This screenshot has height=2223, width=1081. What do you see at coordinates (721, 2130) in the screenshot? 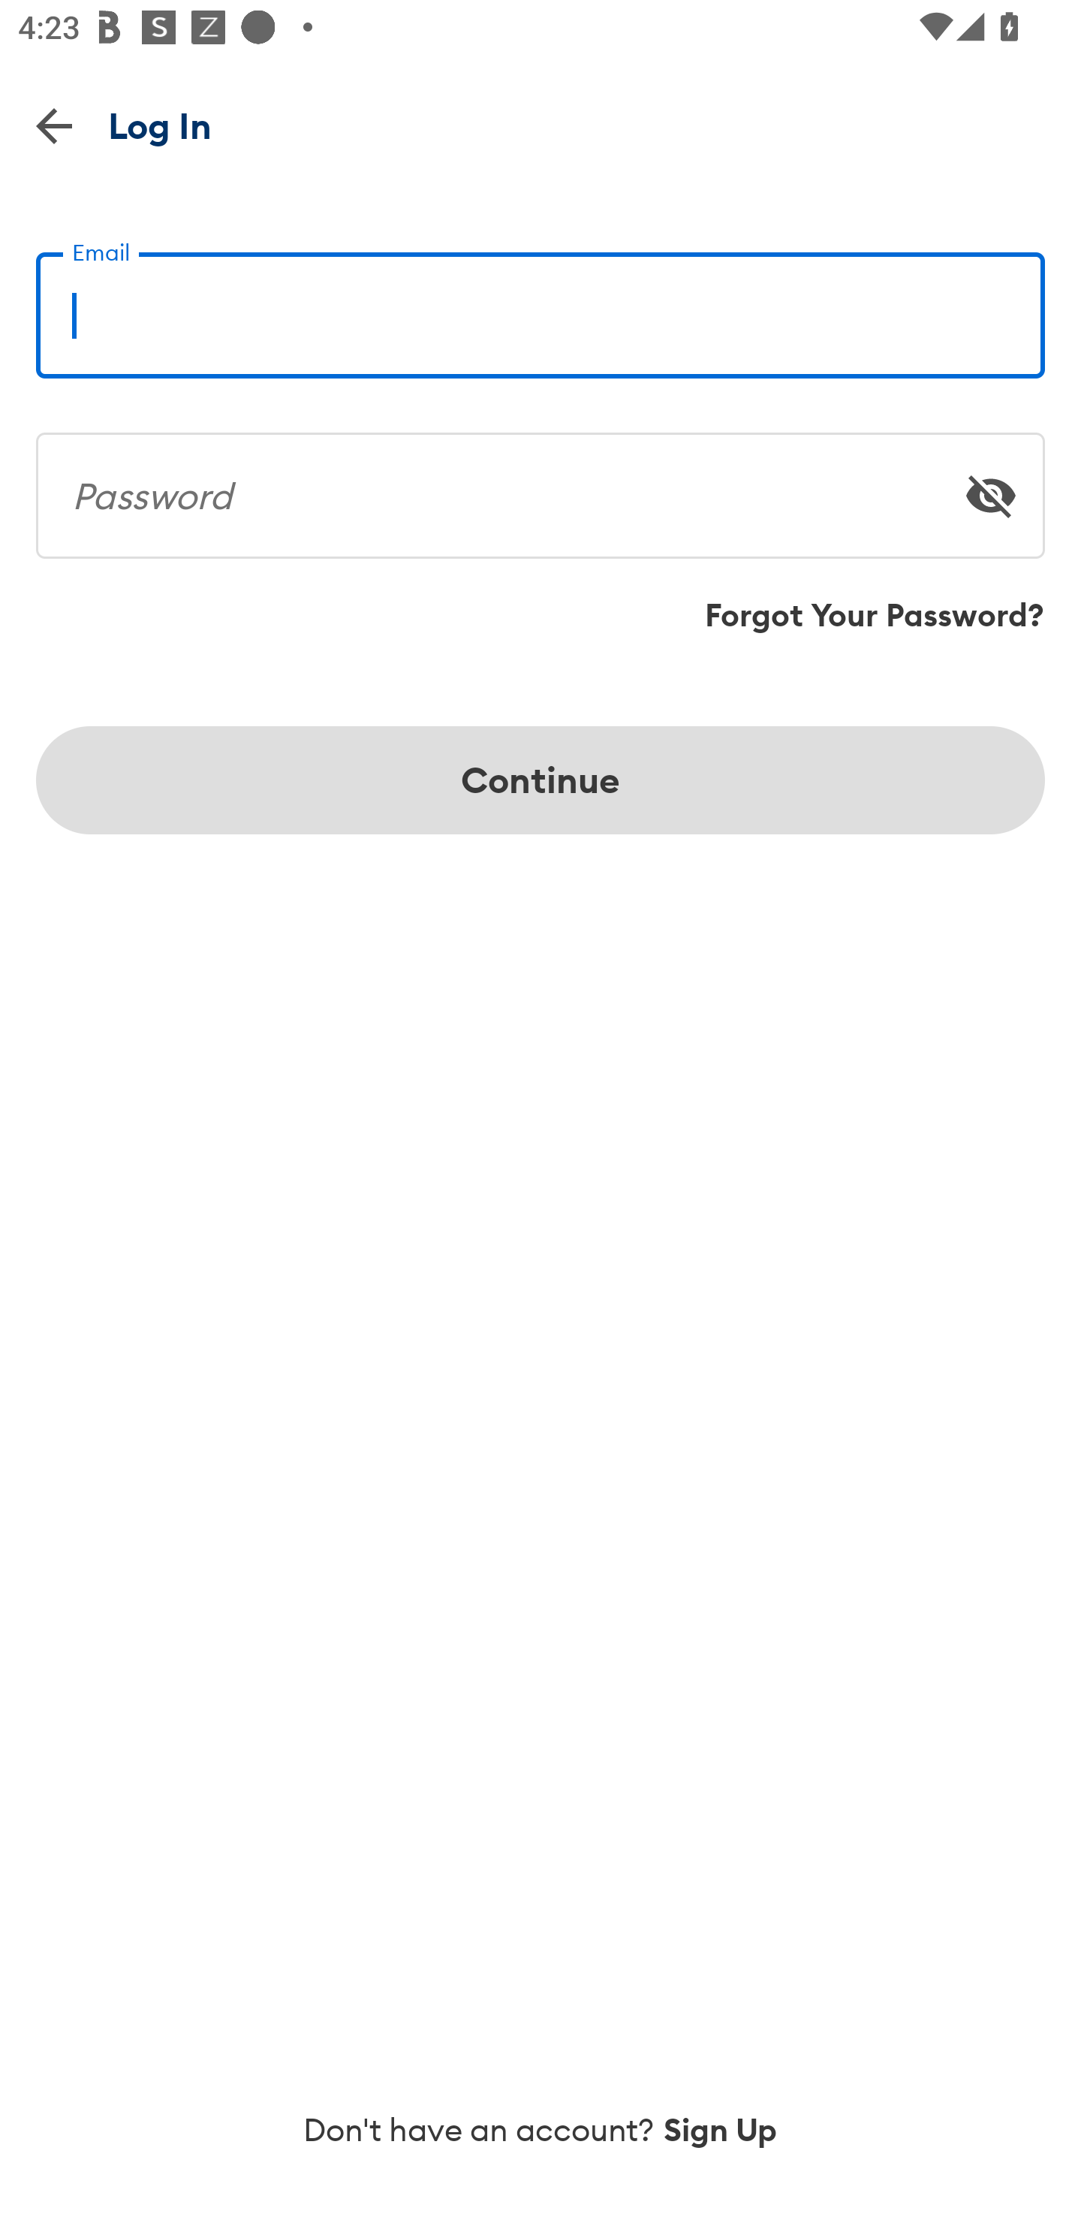
I see `Sign Up` at bounding box center [721, 2130].